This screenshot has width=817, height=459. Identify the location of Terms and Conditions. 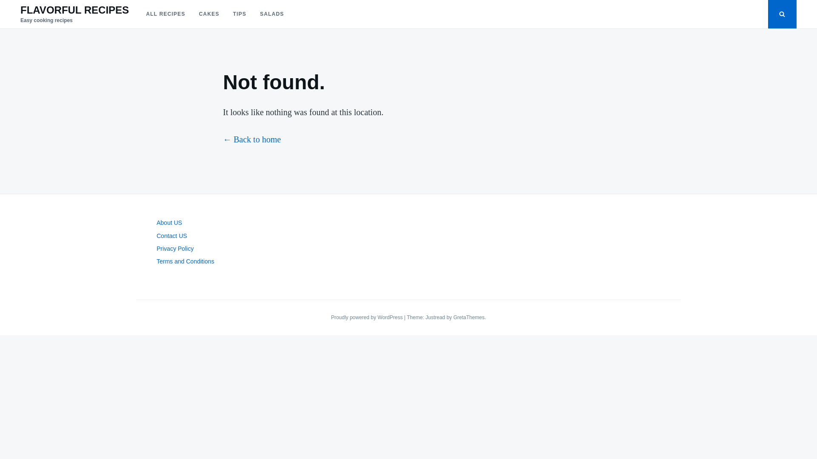
(186, 261).